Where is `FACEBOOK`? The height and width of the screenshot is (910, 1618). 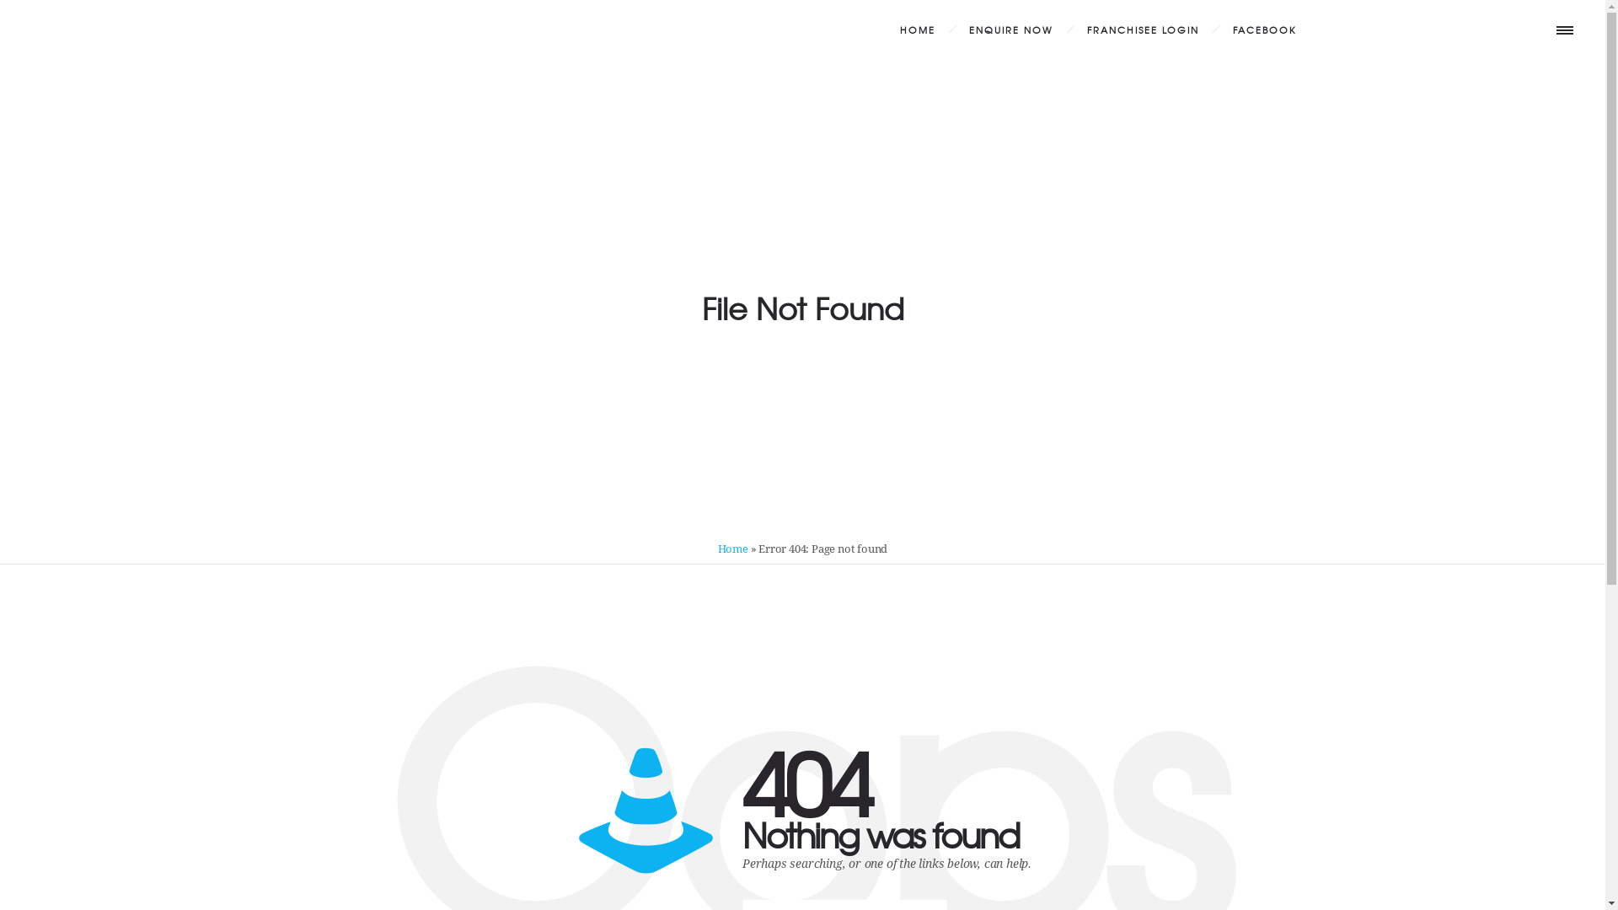 FACEBOOK is located at coordinates (1265, 29).